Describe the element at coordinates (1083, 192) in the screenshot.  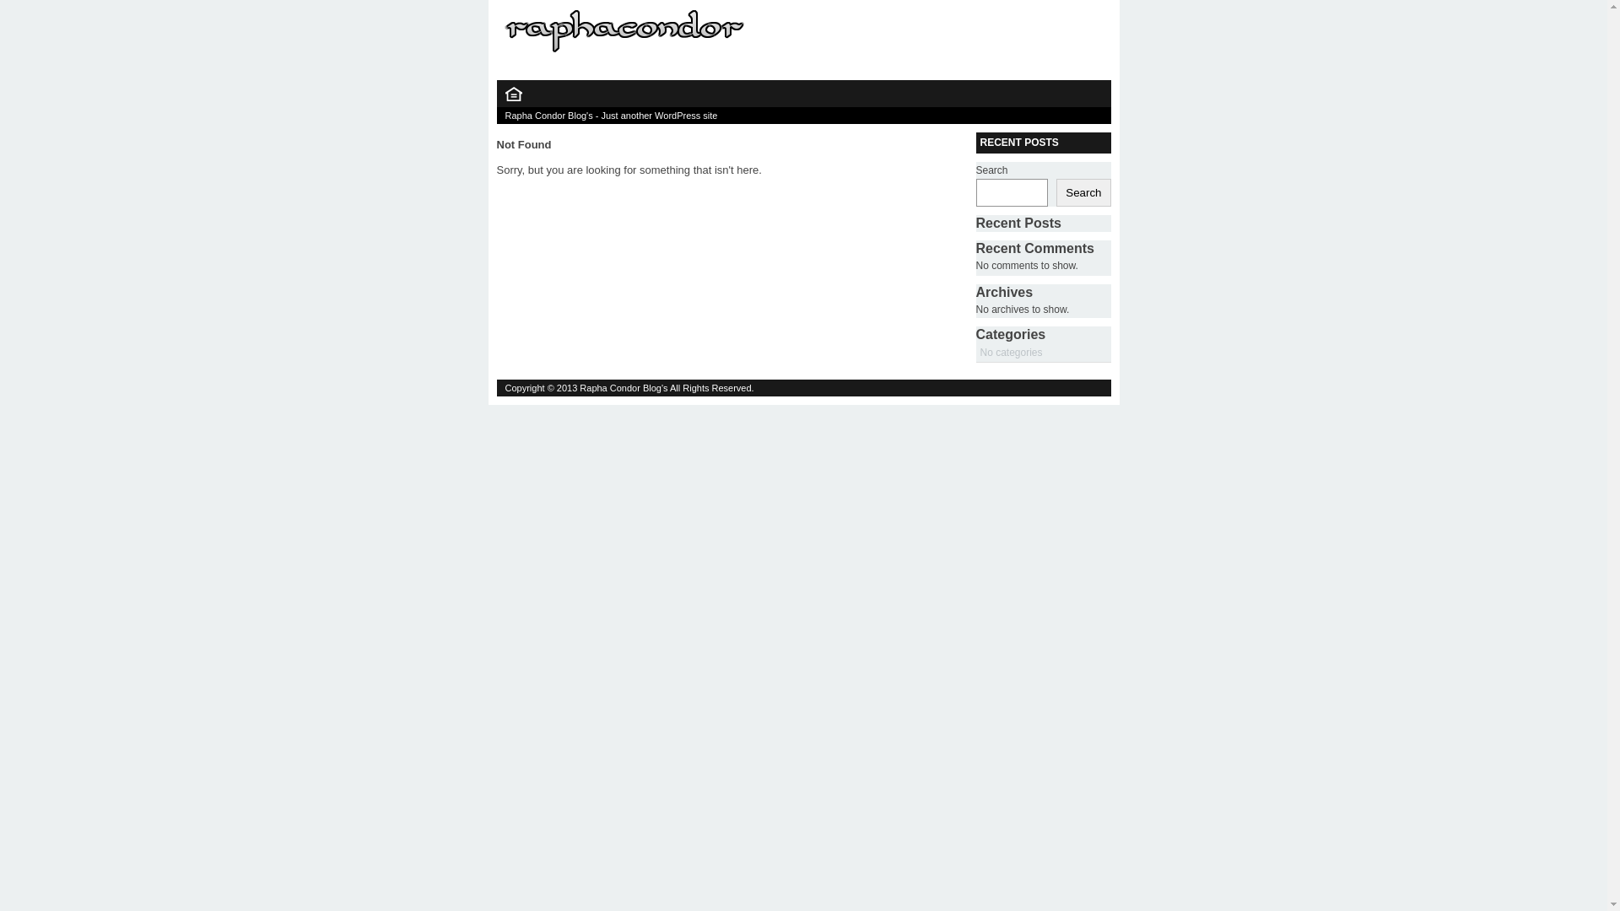
I see `Search` at that location.